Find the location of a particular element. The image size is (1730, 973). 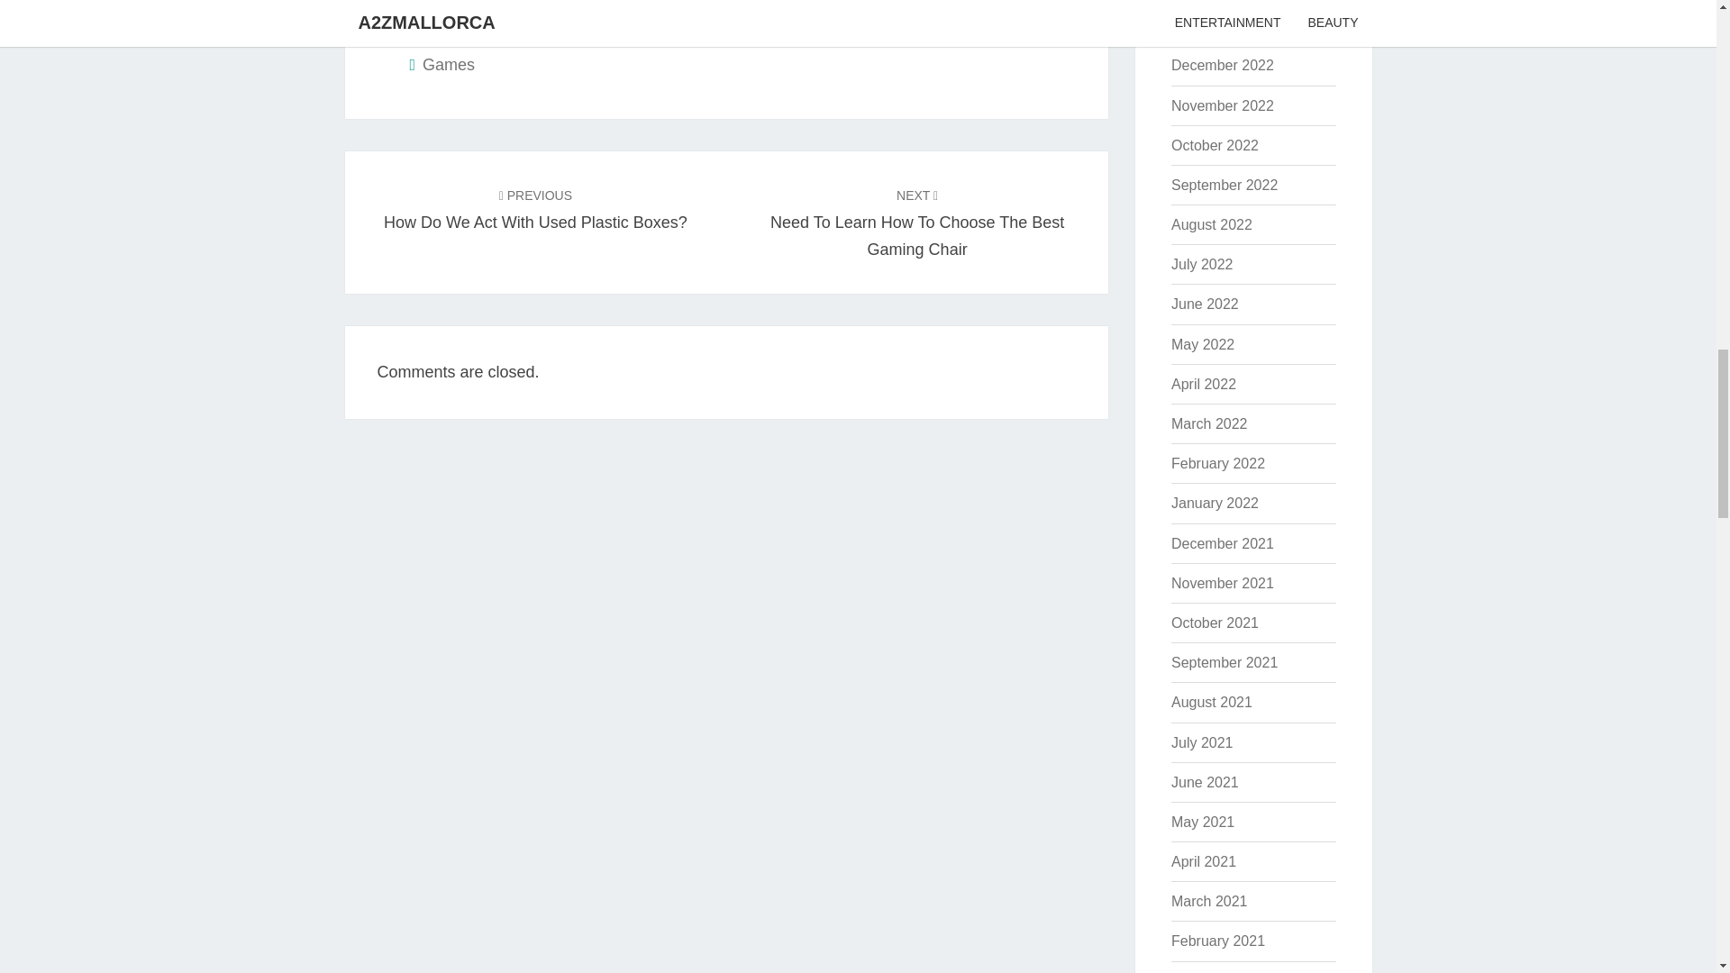

July 2022 is located at coordinates (1215, 145).